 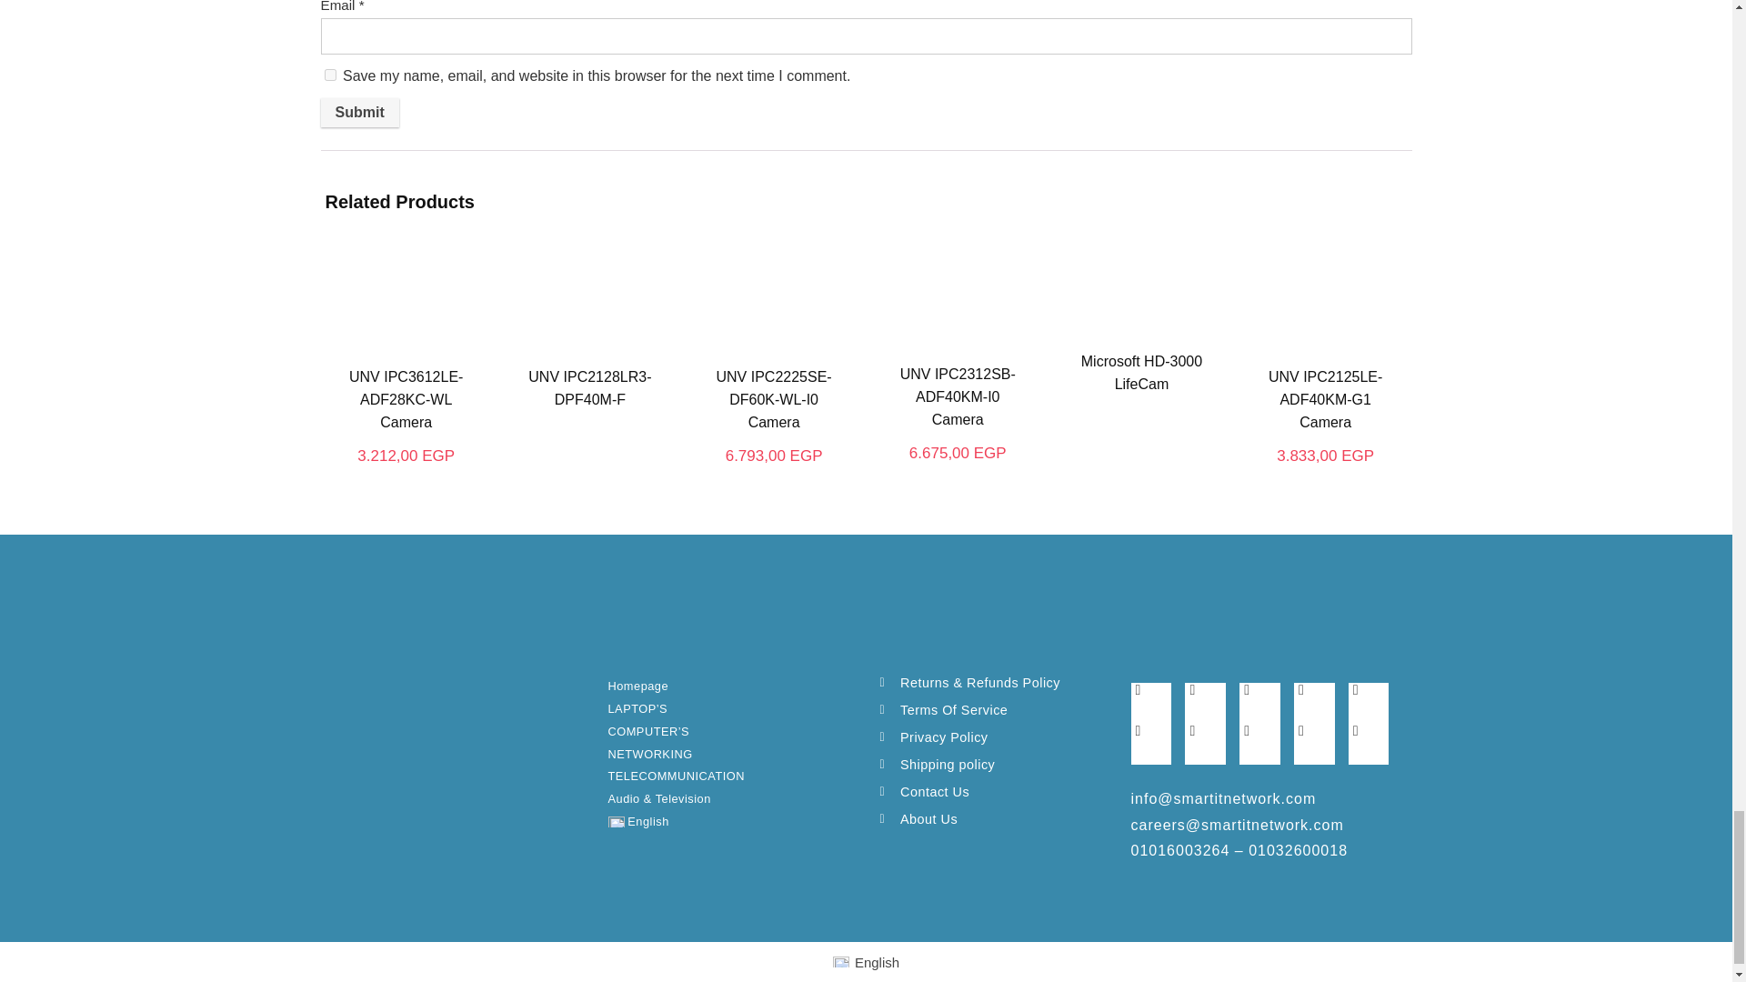 What do you see at coordinates (709, 822) in the screenshot?
I see `English` at bounding box center [709, 822].